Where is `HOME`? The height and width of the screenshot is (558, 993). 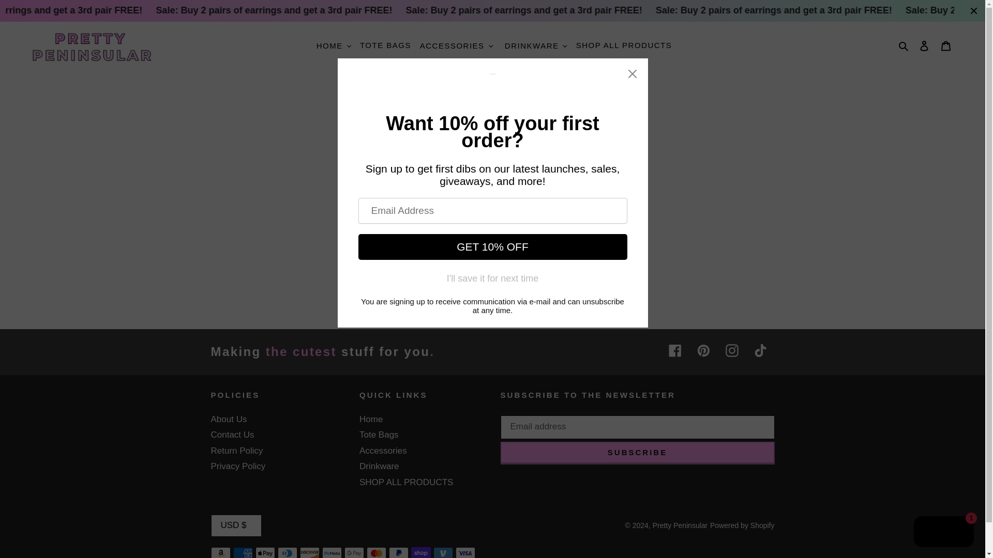
HOME is located at coordinates (334, 45).